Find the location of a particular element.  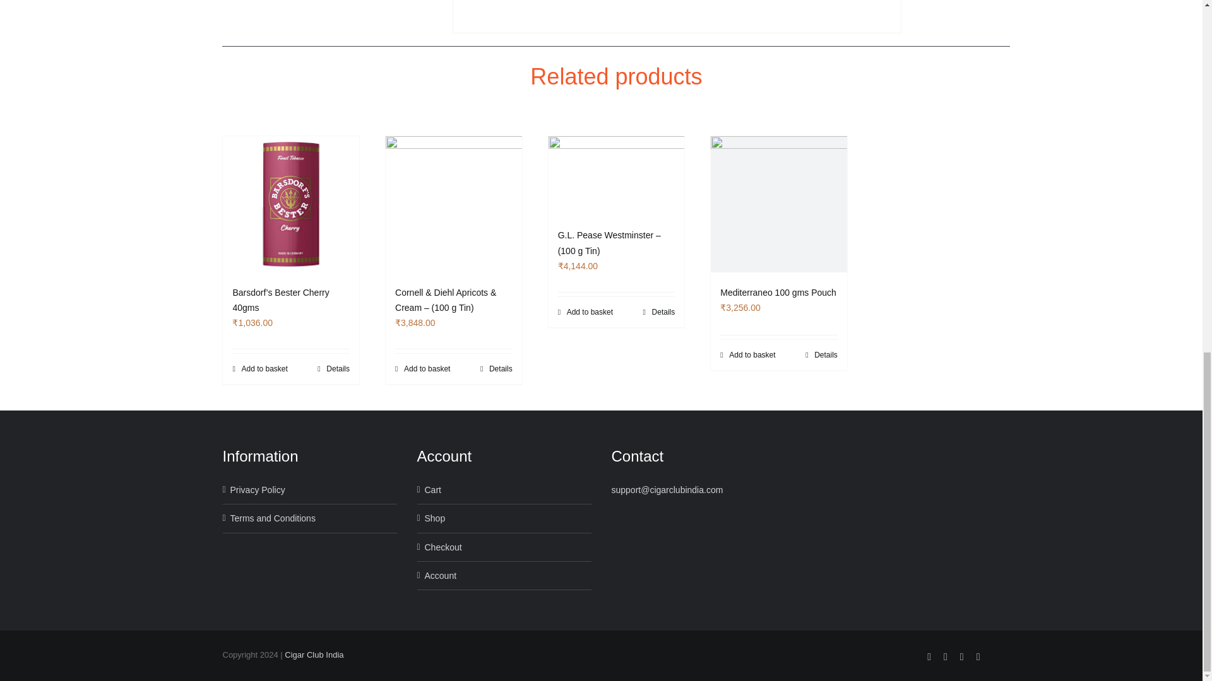

Add to basket is located at coordinates (422, 368).